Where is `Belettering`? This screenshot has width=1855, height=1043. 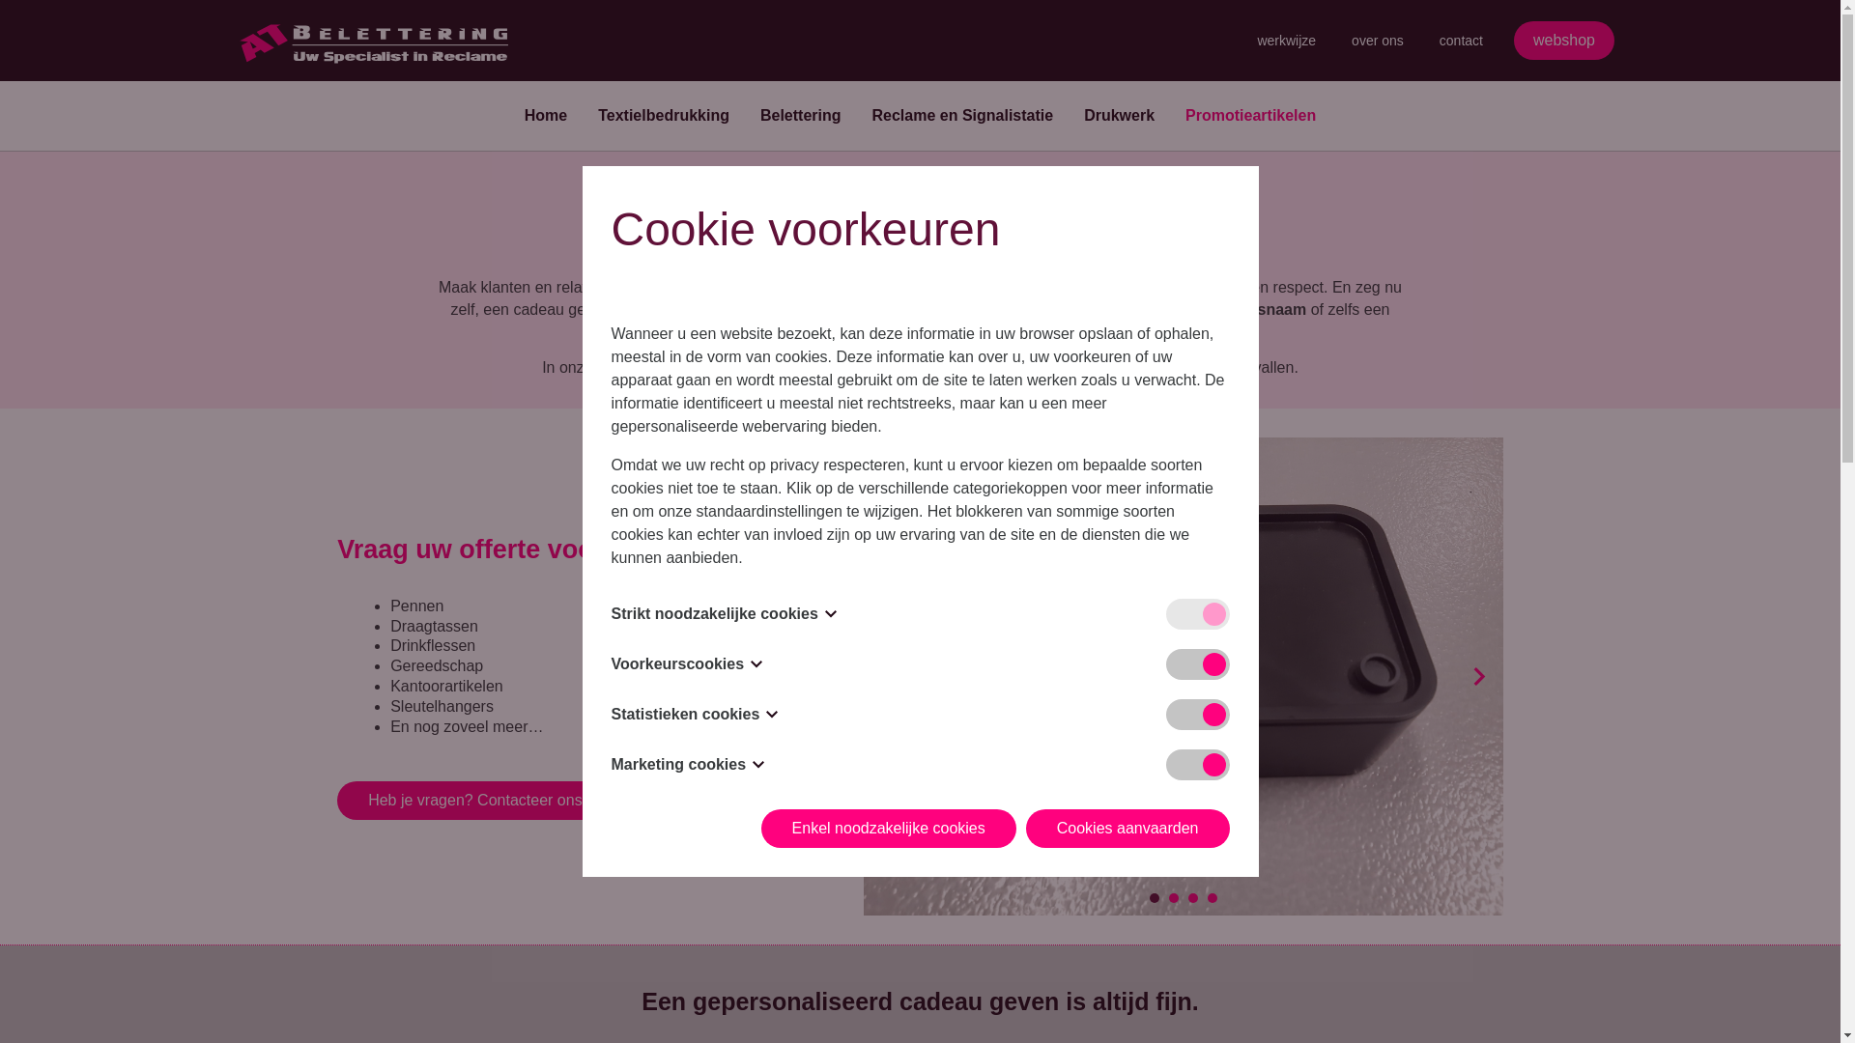
Belettering is located at coordinates (801, 116).